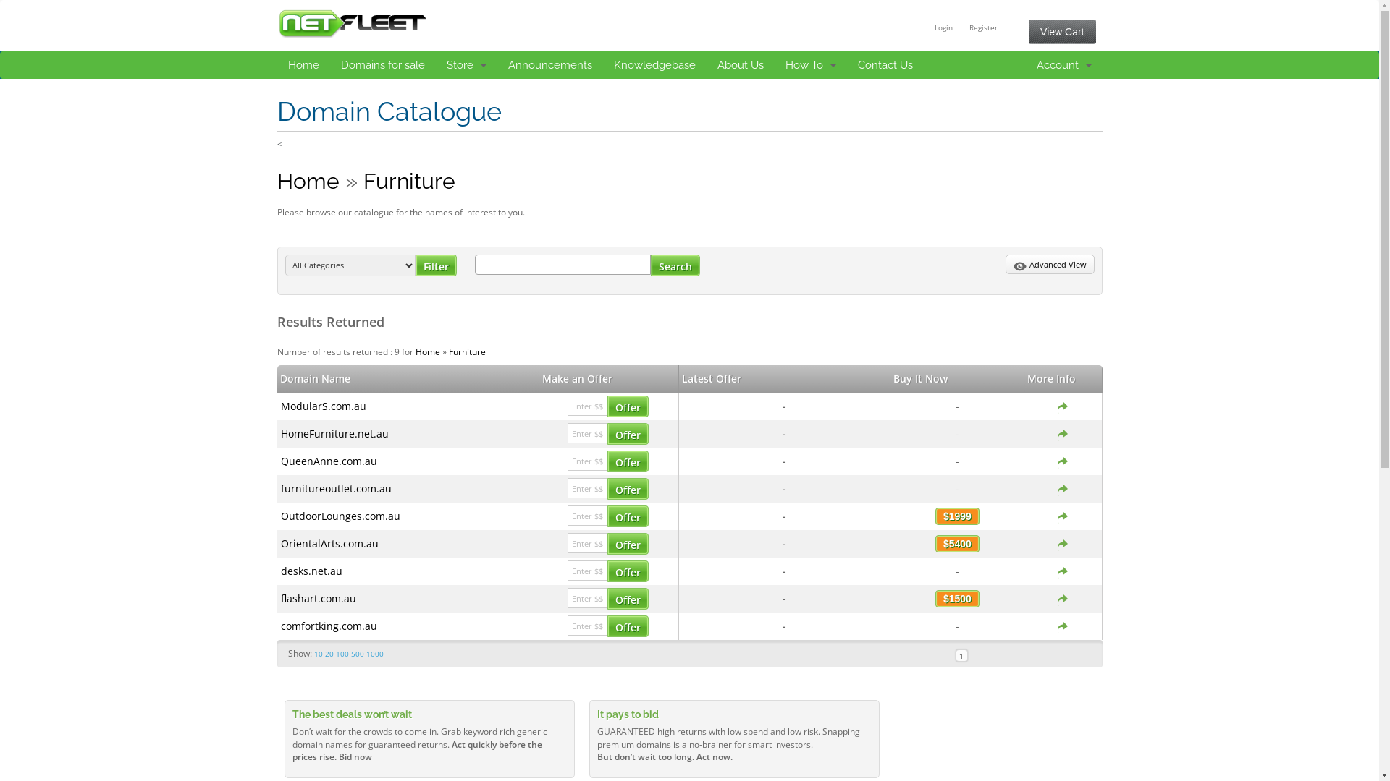 Image resolution: width=1390 pixels, height=781 pixels. I want to click on About Us, so click(741, 65).